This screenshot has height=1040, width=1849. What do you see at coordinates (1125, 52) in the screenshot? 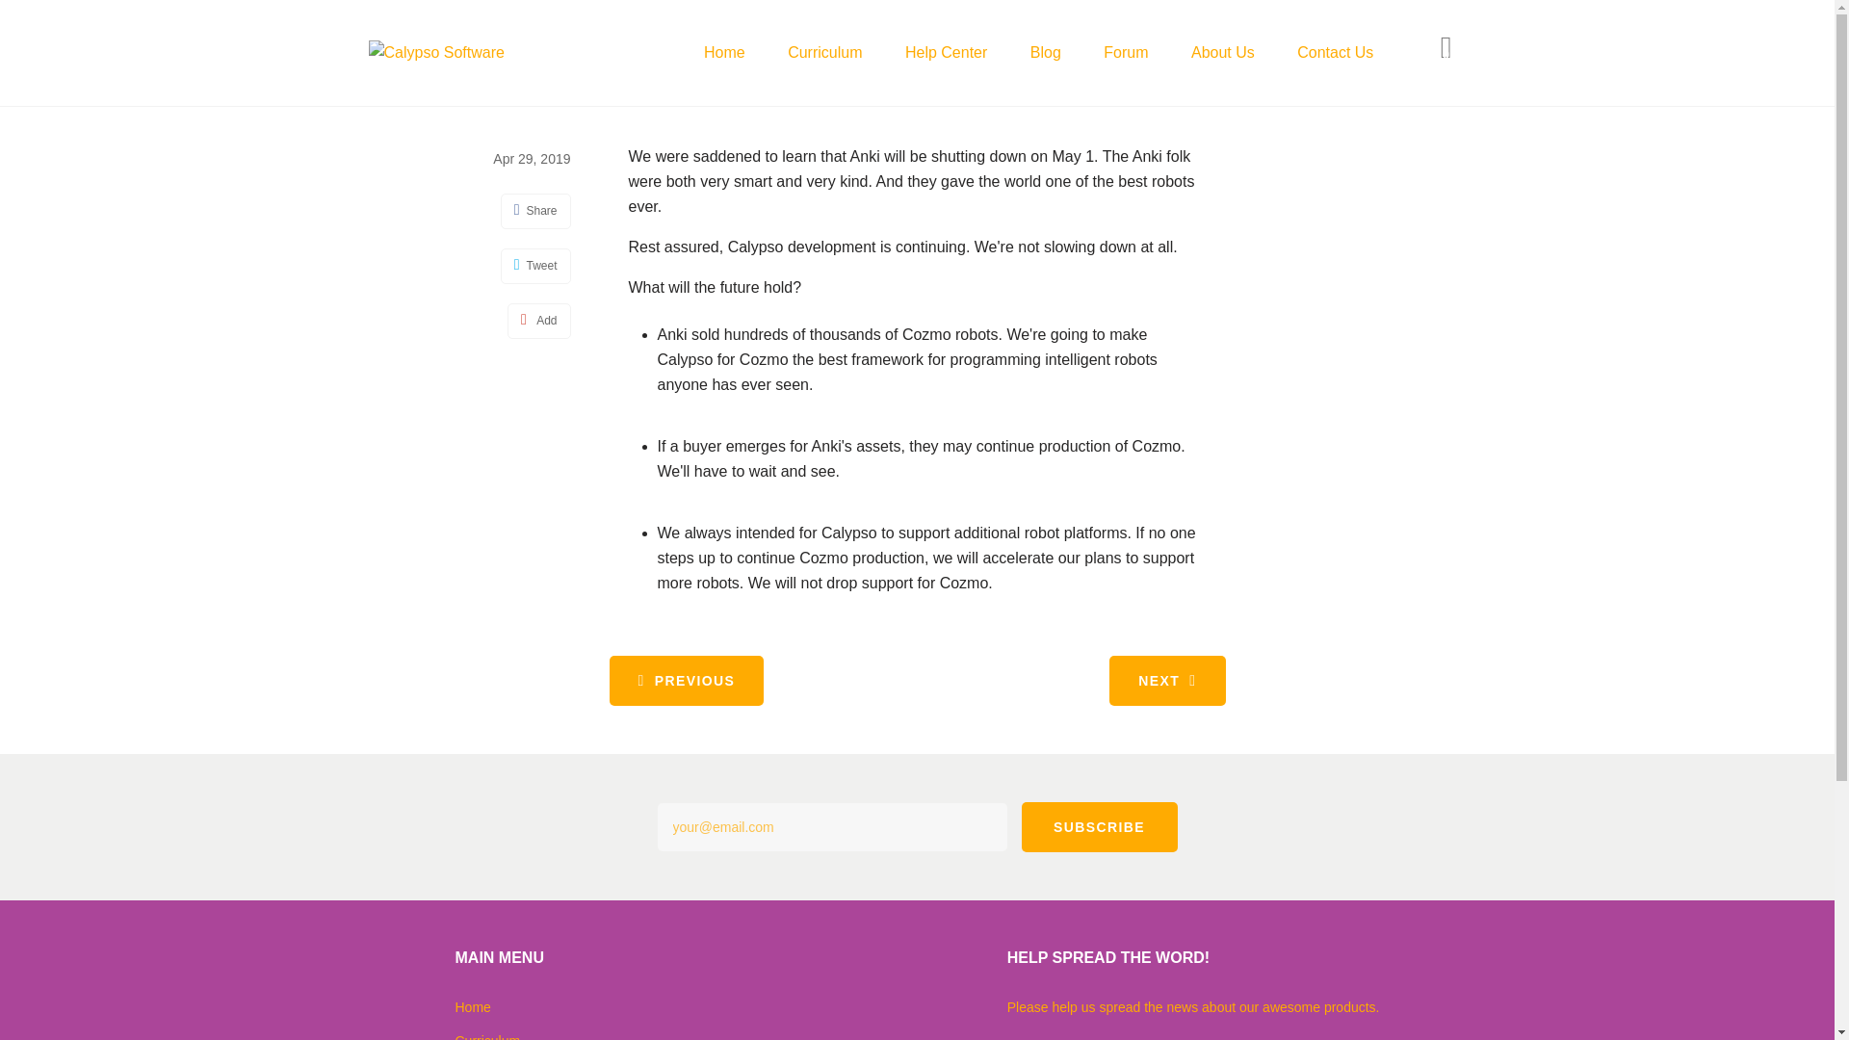
I see `Forum` at bounding box center [1125, 52].